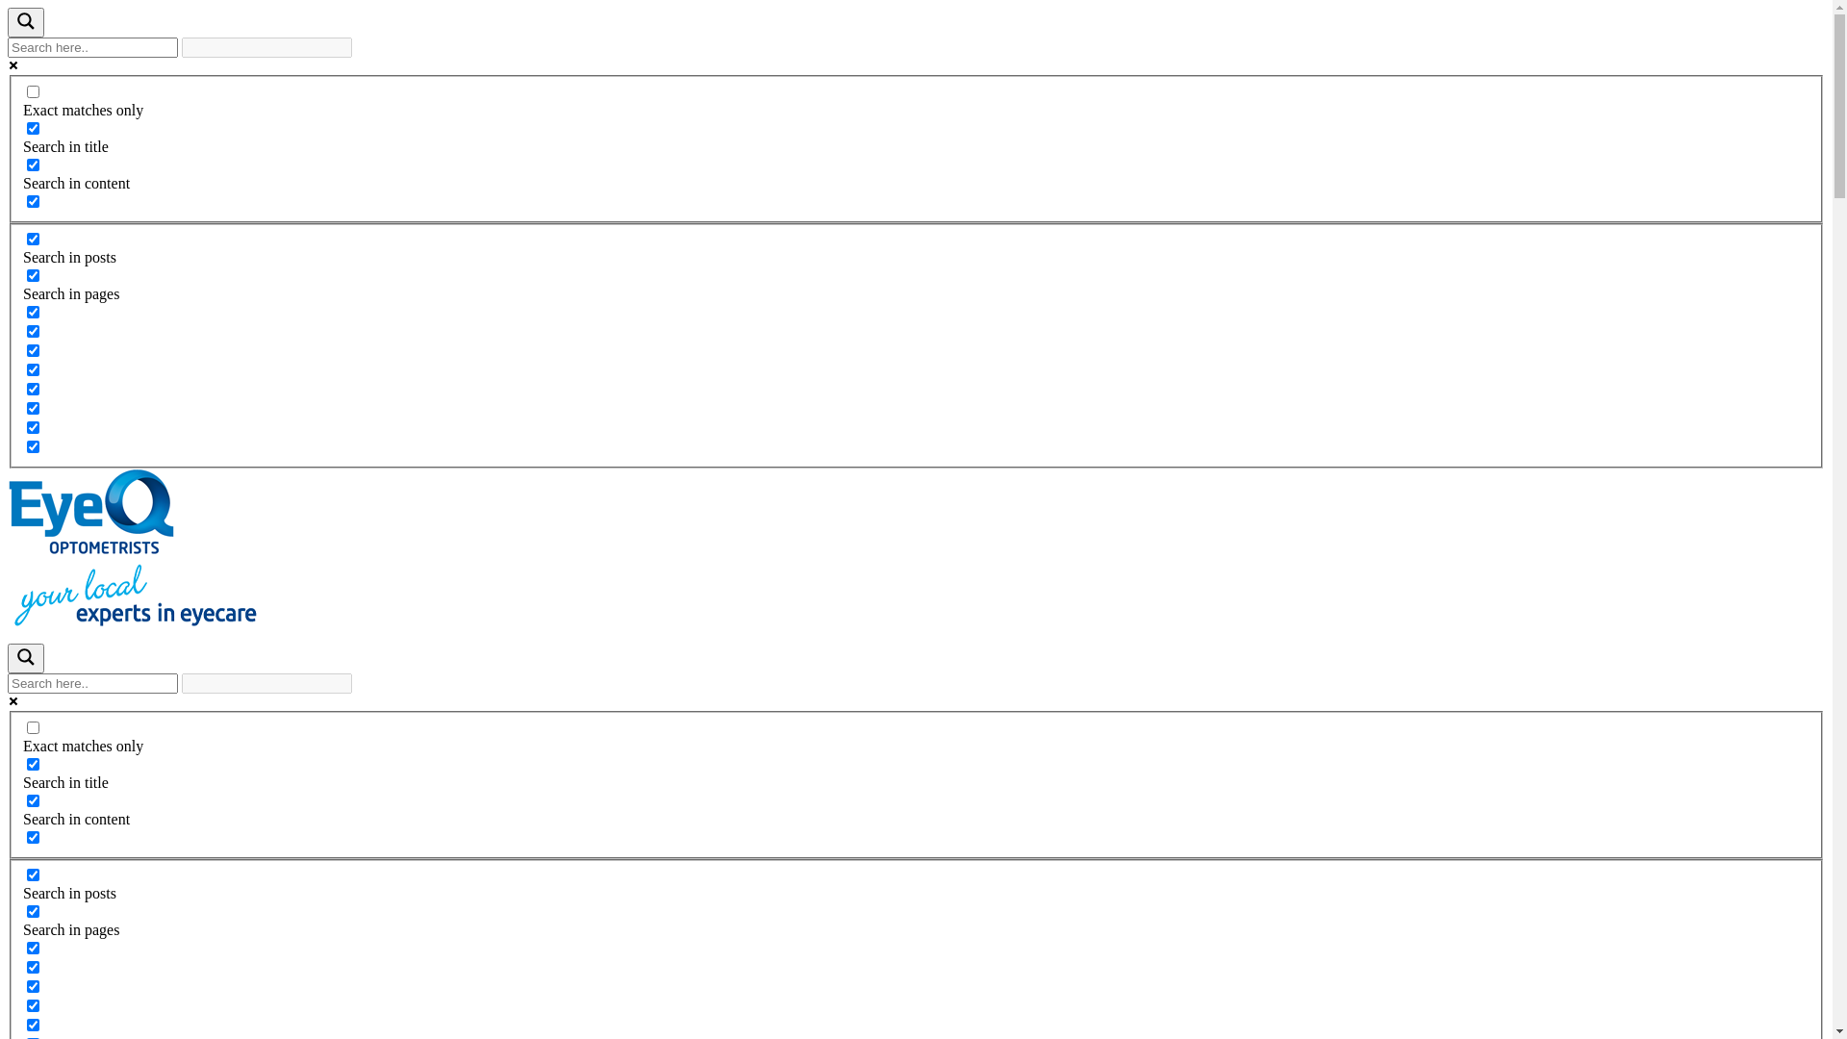 Image resolution: width=1847 pixels, height=1039 pixels. What do you see at coordinates (364, 676) in the screenshot?
I see `Start search` at bounding box center [364, 676].